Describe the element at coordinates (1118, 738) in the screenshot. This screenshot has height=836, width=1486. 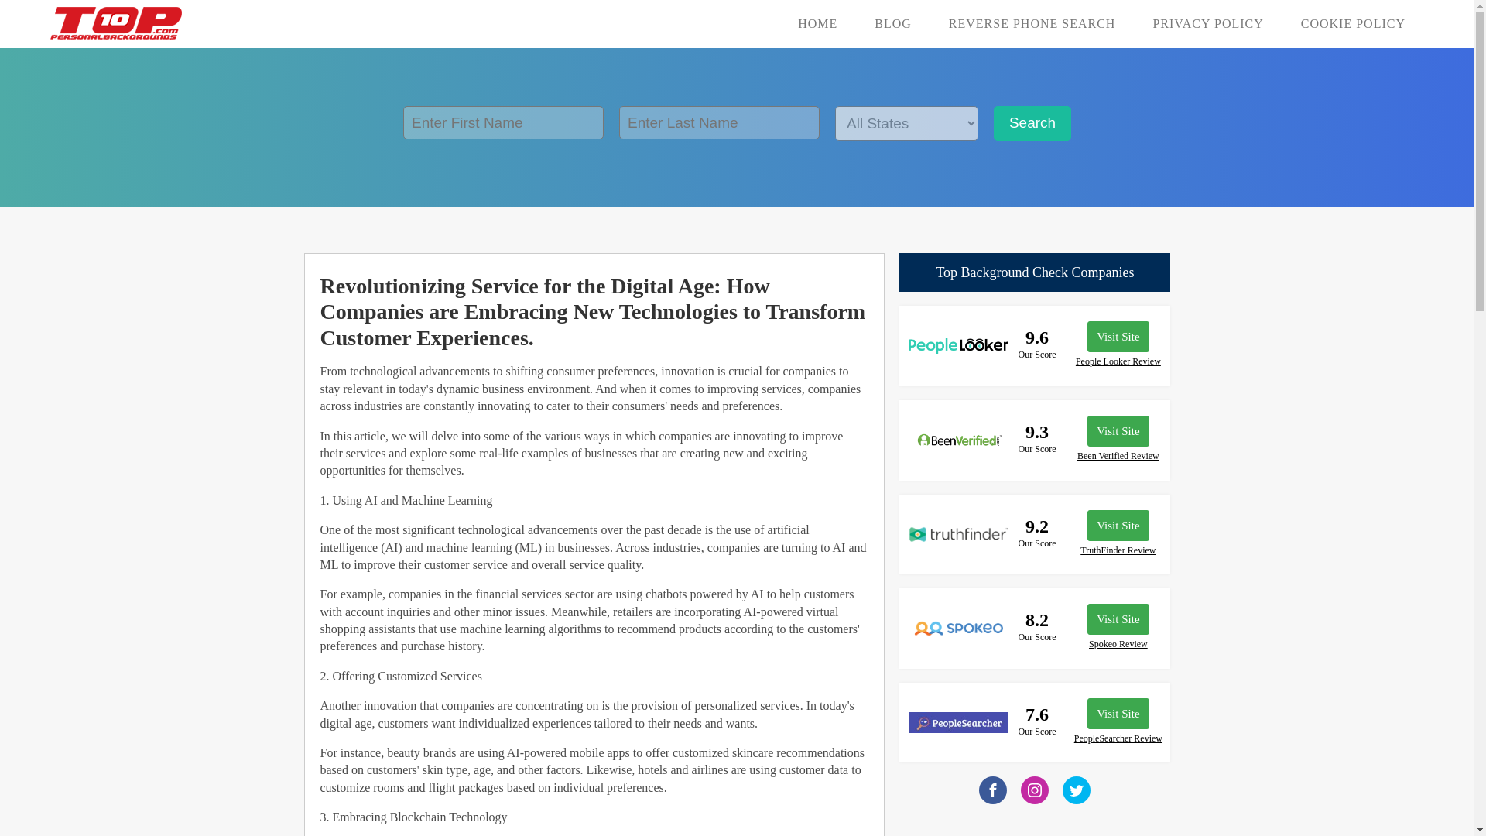
I see `PeopleSearcher Review` at that location.